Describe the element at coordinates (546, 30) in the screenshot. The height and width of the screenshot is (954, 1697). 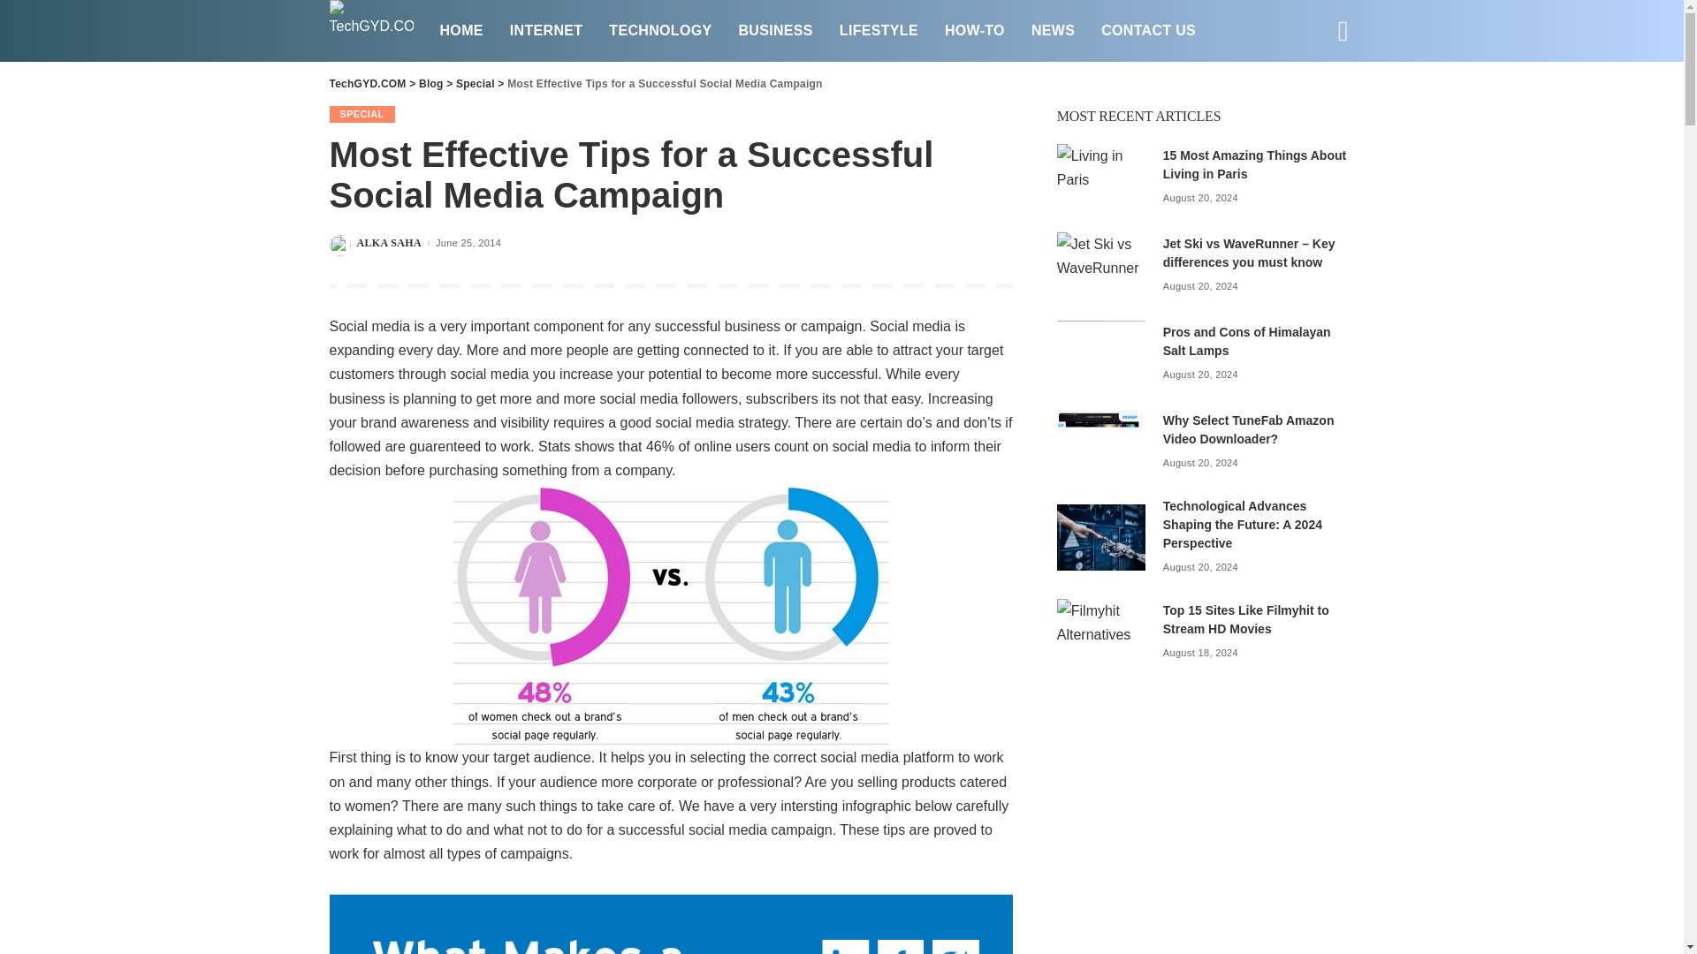
I see `INTERNET` at that location.